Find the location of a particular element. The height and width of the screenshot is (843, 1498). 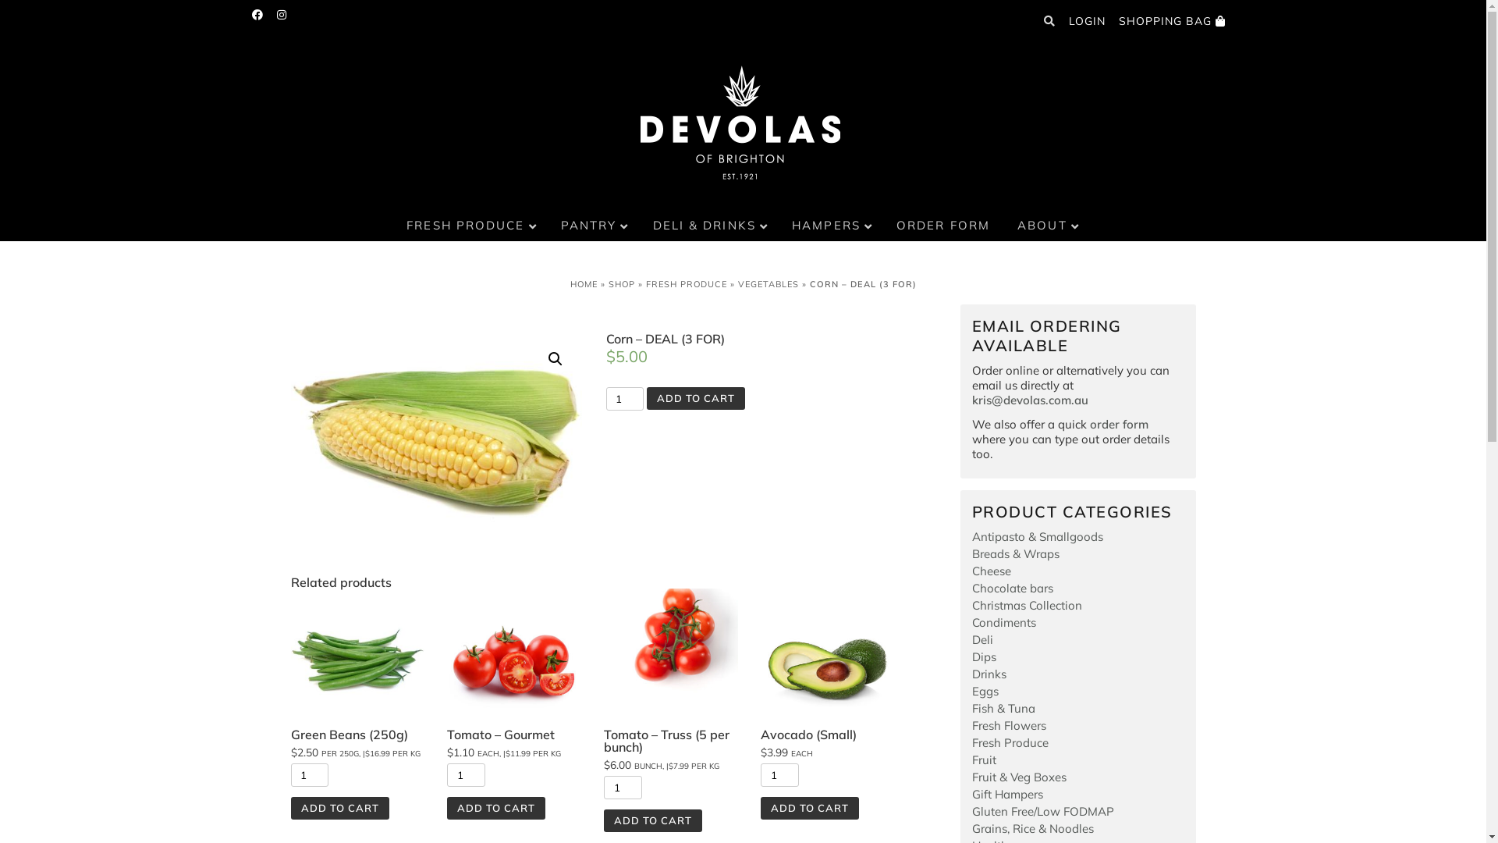

HAMPERS is located at coordinates (832, 226).